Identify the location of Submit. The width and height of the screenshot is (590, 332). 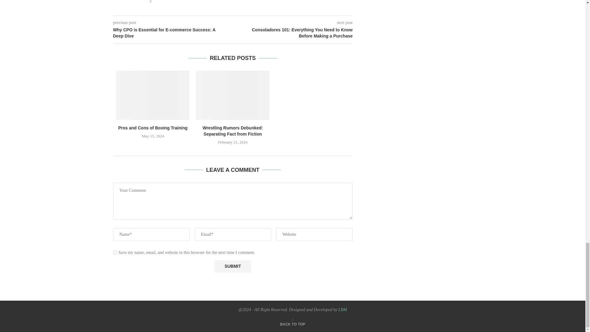
(232, 266).